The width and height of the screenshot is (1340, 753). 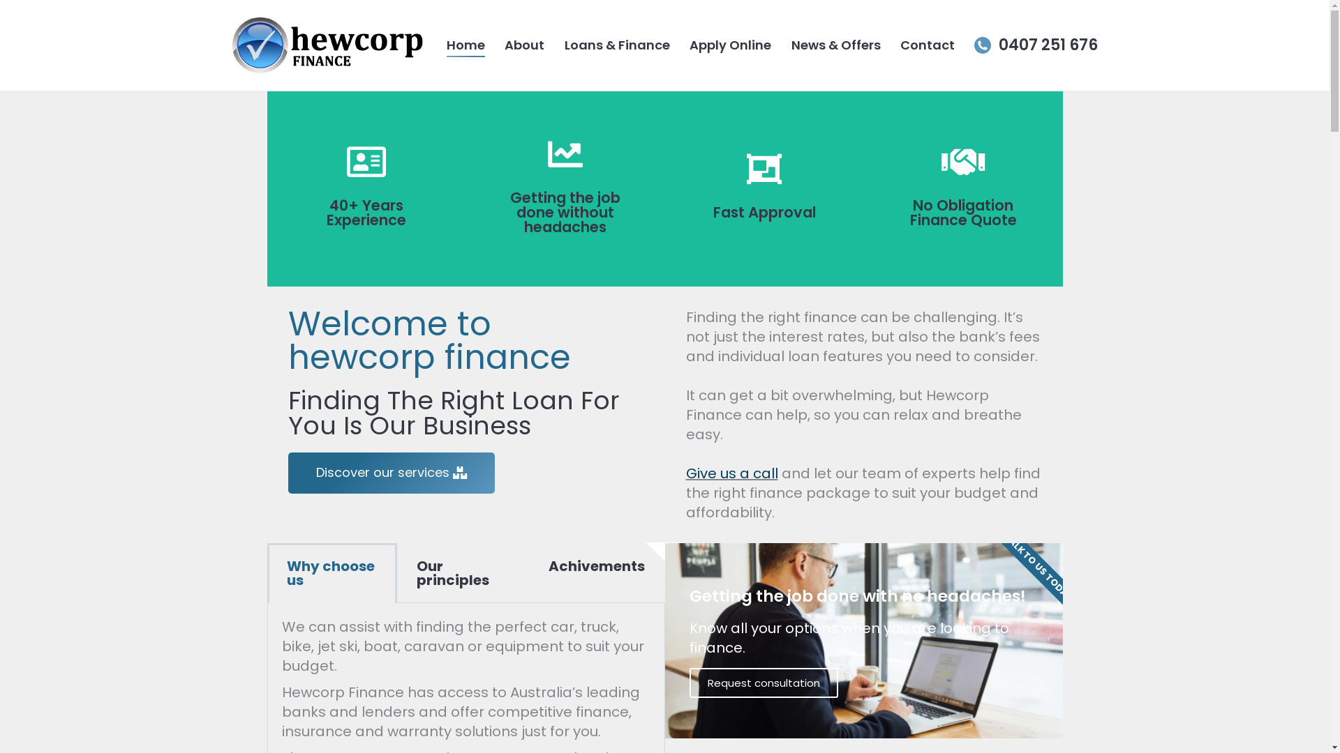 I want to click on Give us a call, so click(x=731, y=473).